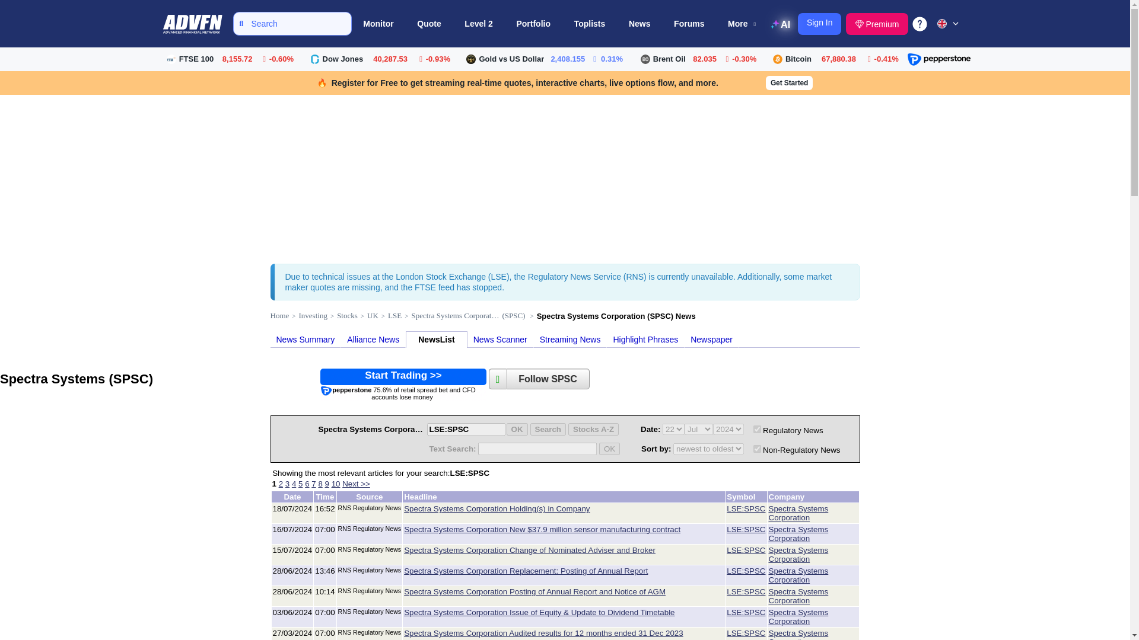  What do you see at coordinates (500, 339) in the screenshot?
I see `Get notified on the news that matter to you!` at bounding box center [500, 339].